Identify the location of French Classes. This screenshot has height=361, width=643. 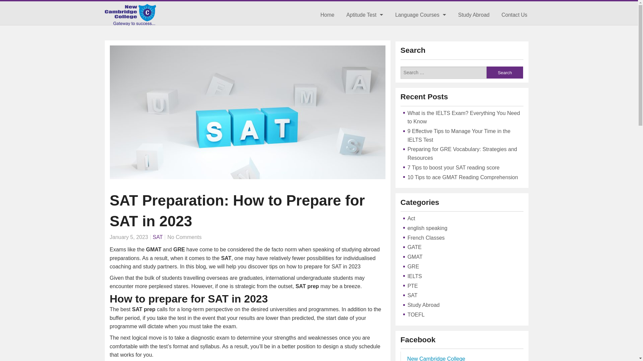
(426, 238).